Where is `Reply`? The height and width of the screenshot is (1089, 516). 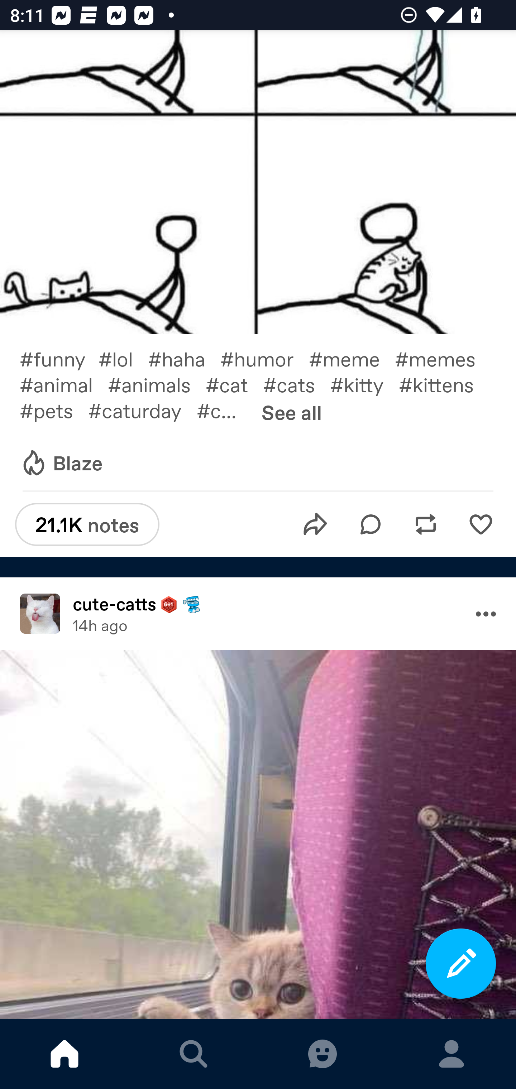
Reply is located at coordinates (371, 525).